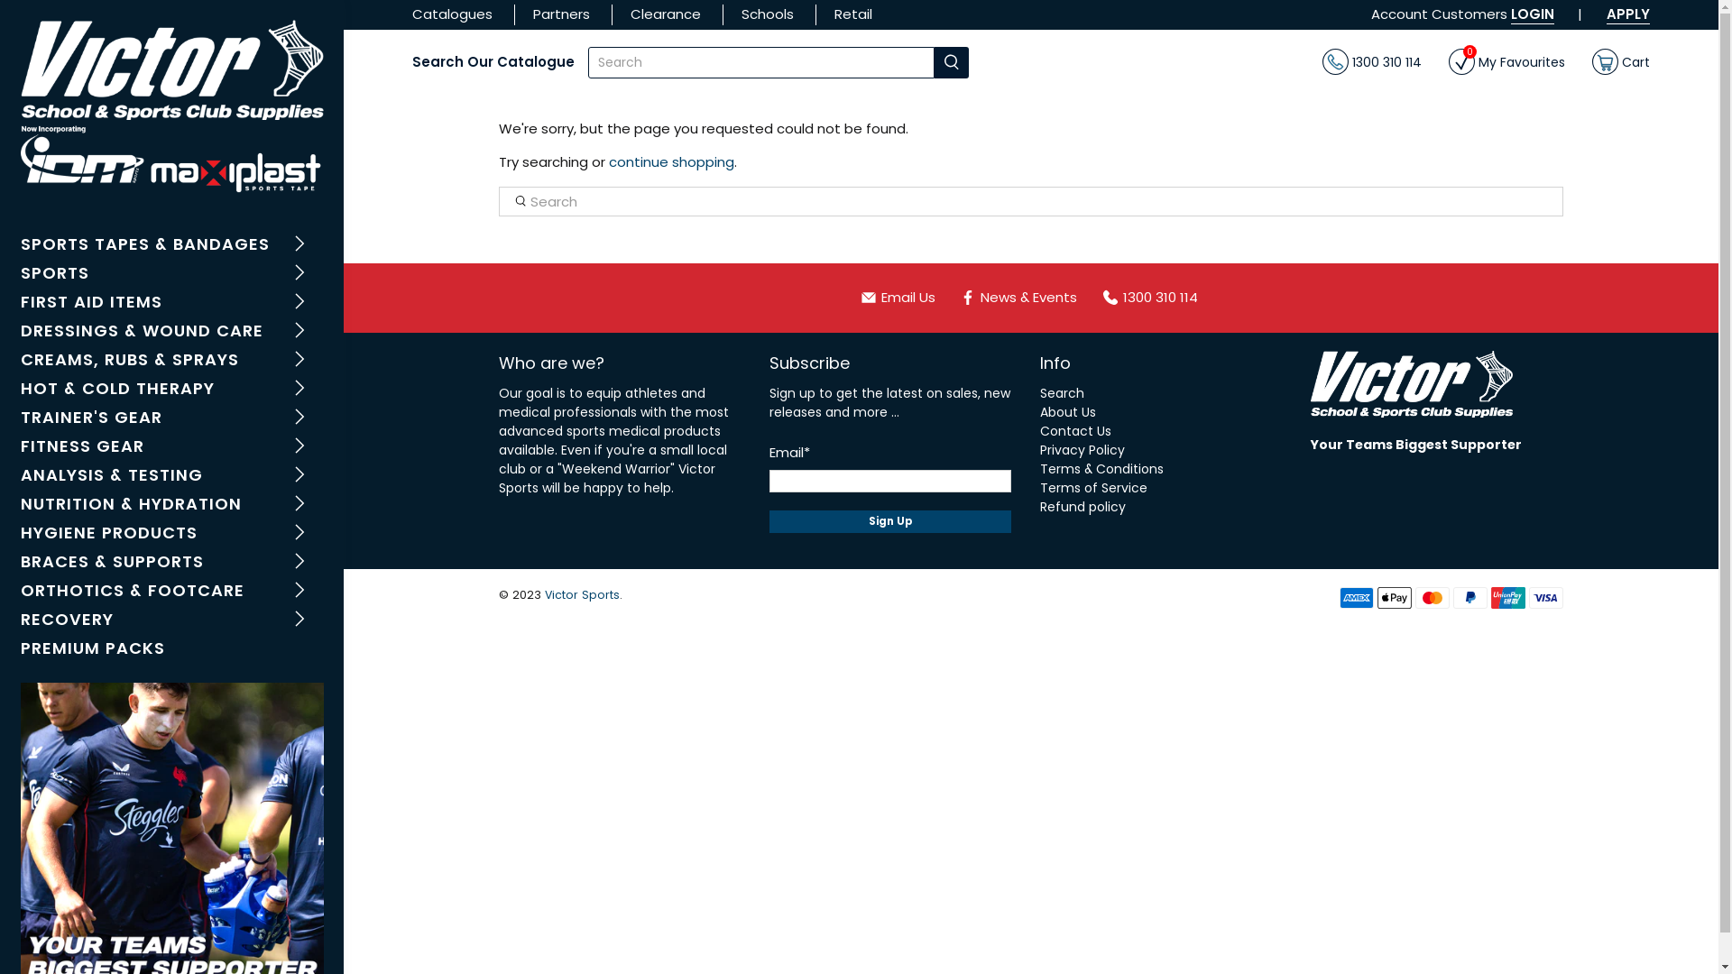  I want to click on HYGIENE PRODUCTS, so click(171, 535).